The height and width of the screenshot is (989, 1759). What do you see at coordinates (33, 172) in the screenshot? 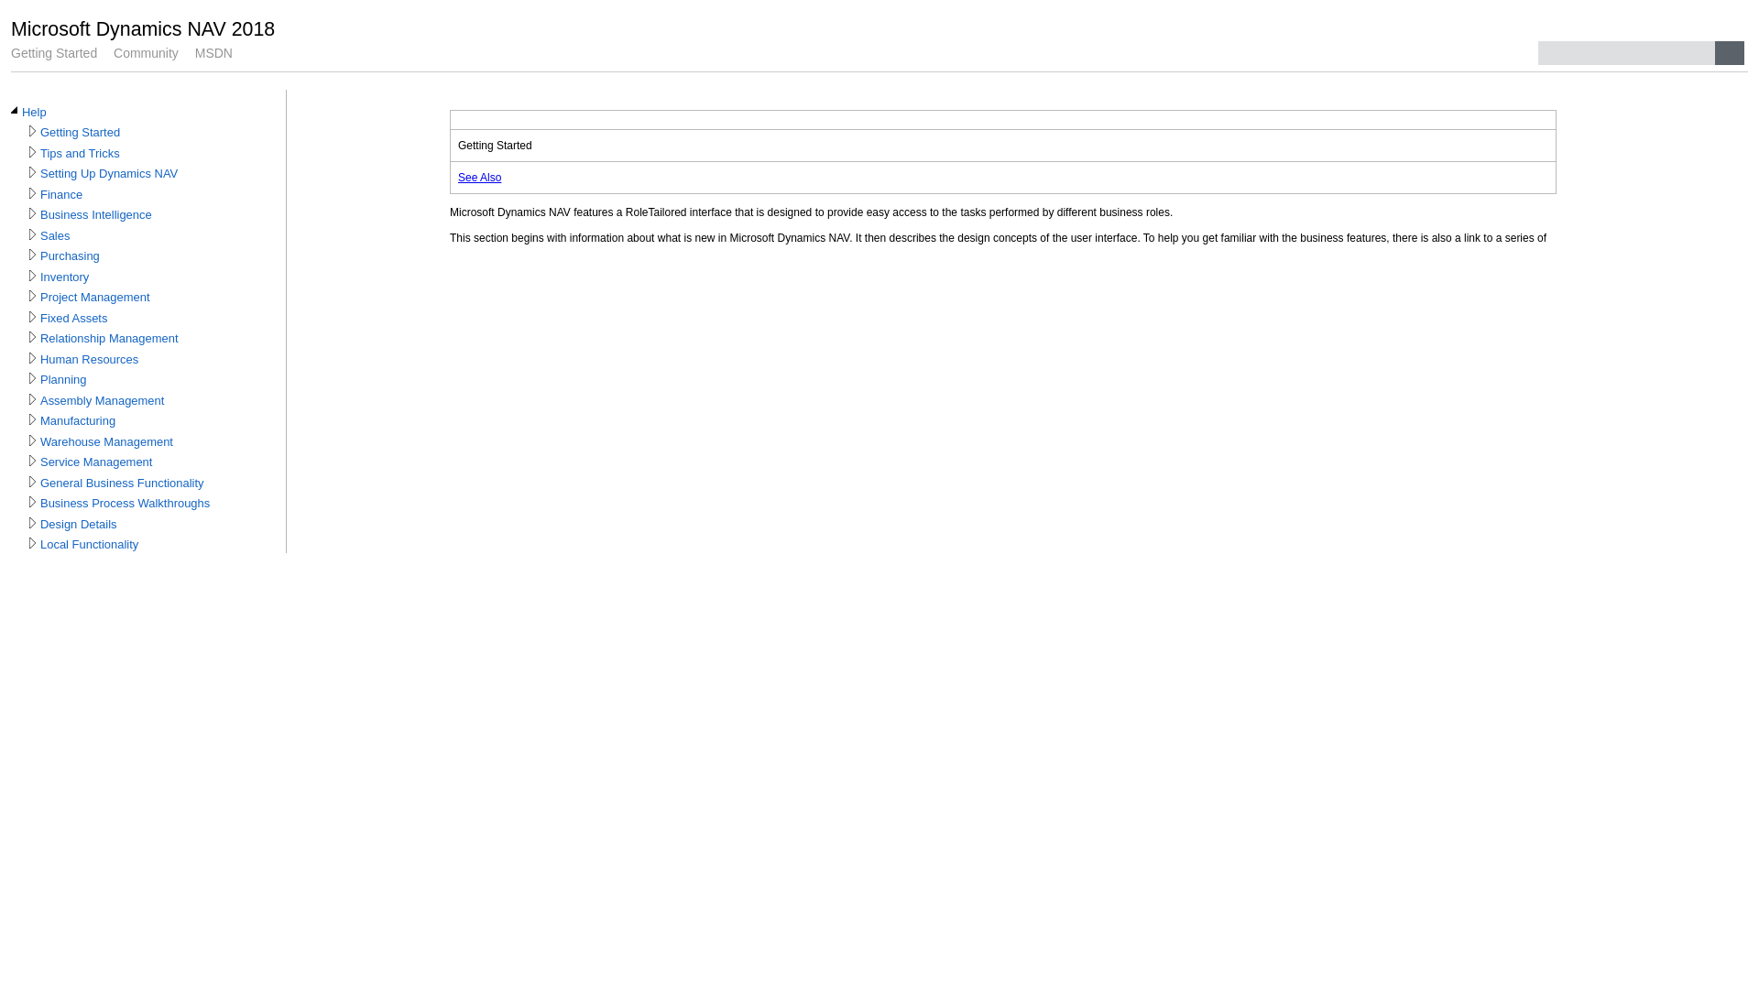
I see `Expand Setting Up Dynamics NAV` at bounding box center [33, 172].